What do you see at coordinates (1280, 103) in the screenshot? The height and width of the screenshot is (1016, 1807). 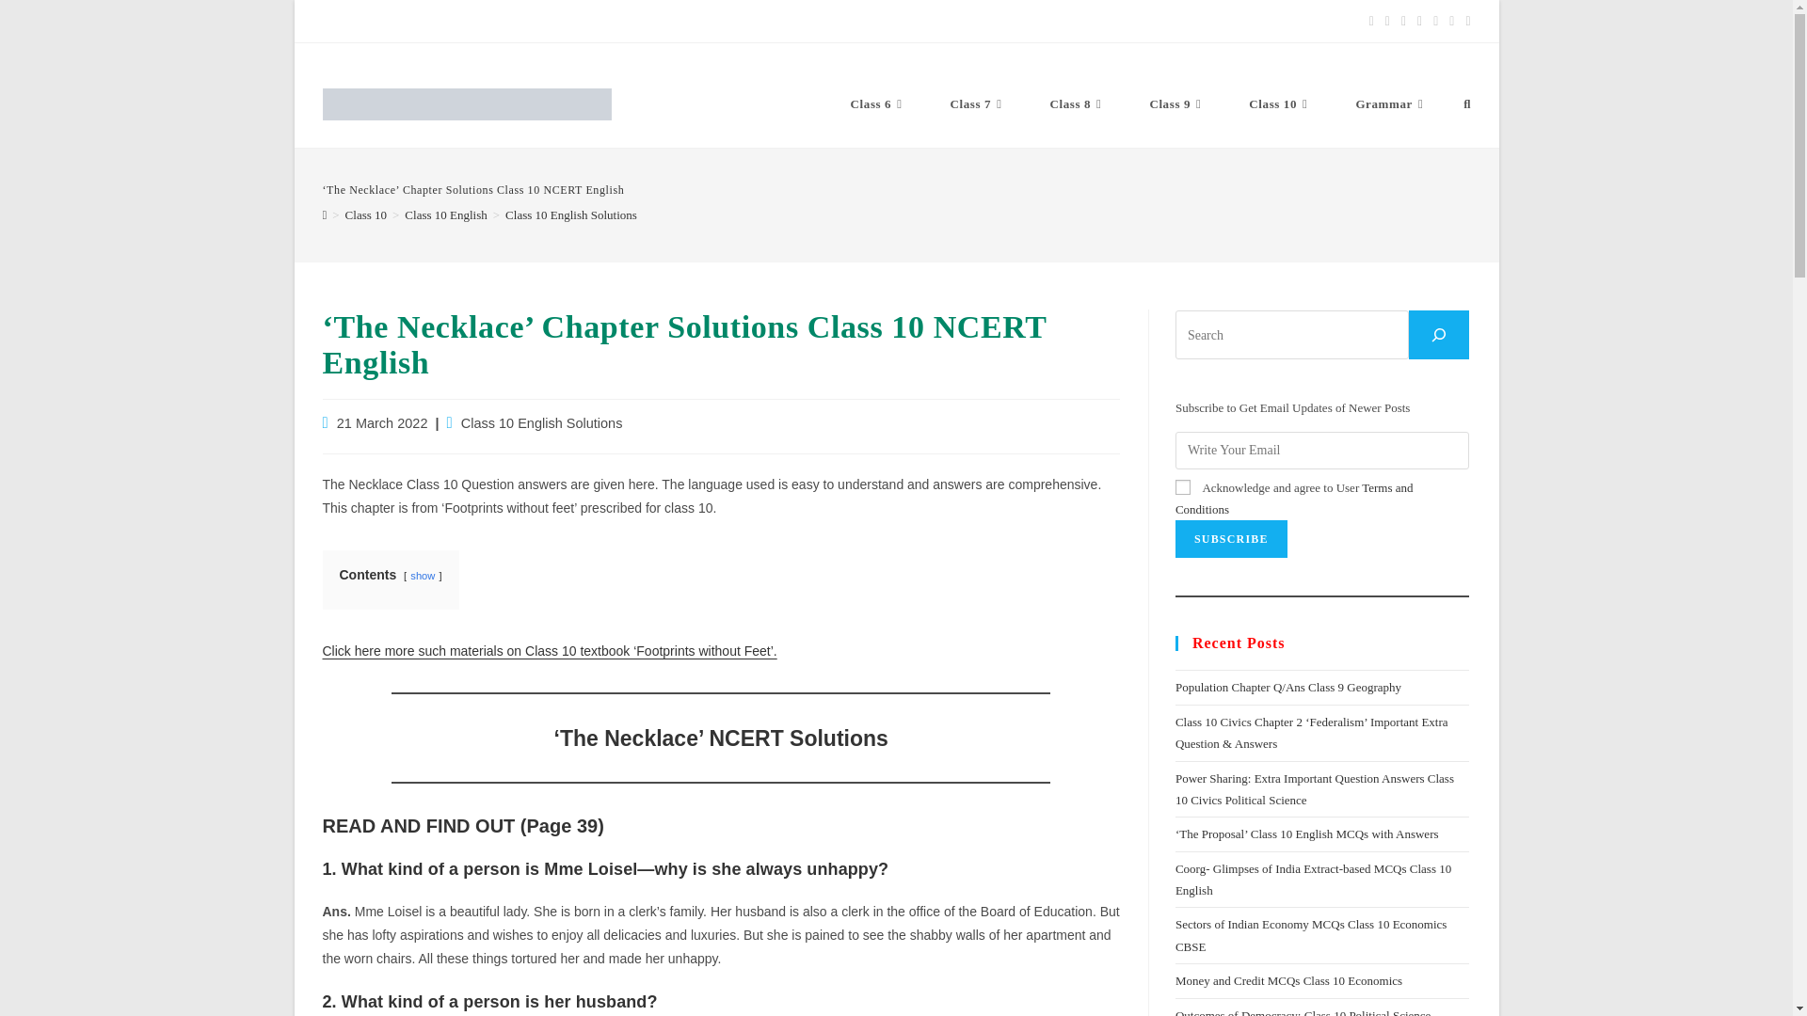 I see `Class 10` at bounding box center [1280, 103].